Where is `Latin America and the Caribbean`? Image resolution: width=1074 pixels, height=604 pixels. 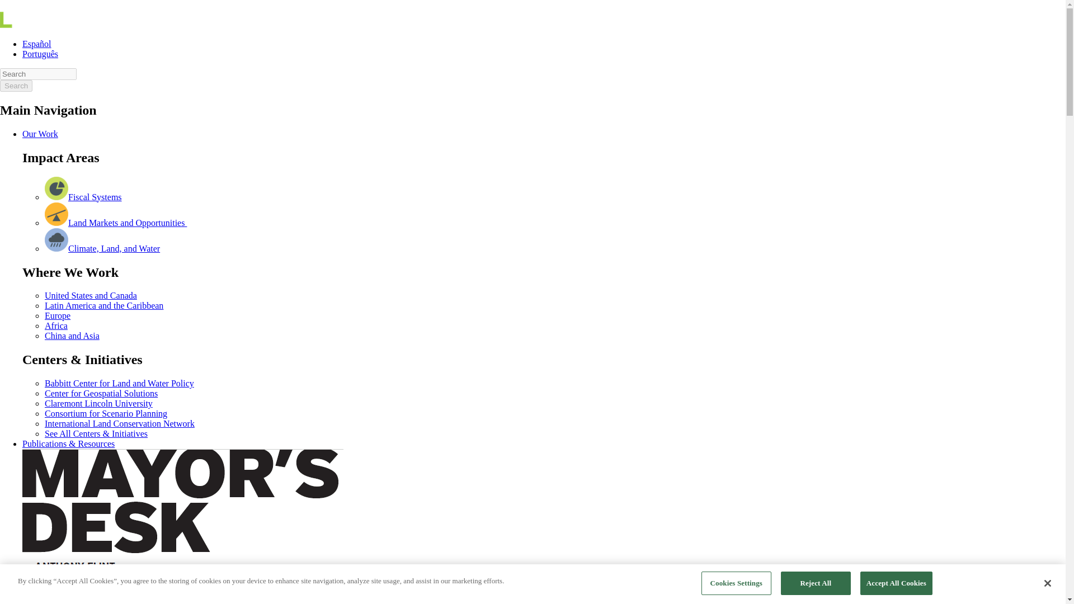 Latin America and the Caribbean is located at coordinates (104, 305).